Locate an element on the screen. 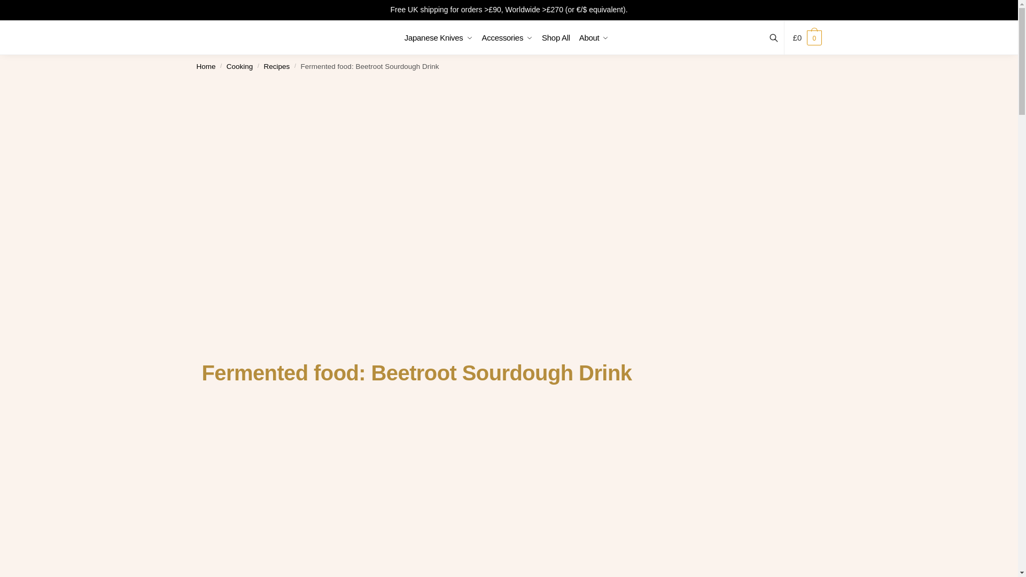 The width and height of the screenshot is (1026, 577). Shop All is located at coordinates (556, 37).